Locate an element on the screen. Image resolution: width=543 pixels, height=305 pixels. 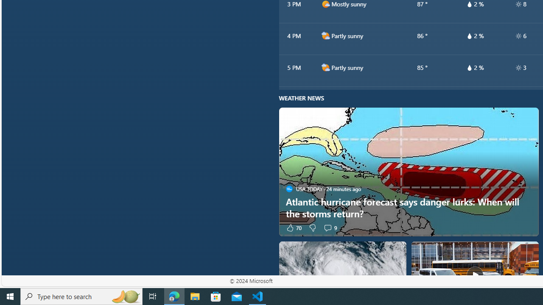
hourlyTable/drop is located at coordinates (469, 68).